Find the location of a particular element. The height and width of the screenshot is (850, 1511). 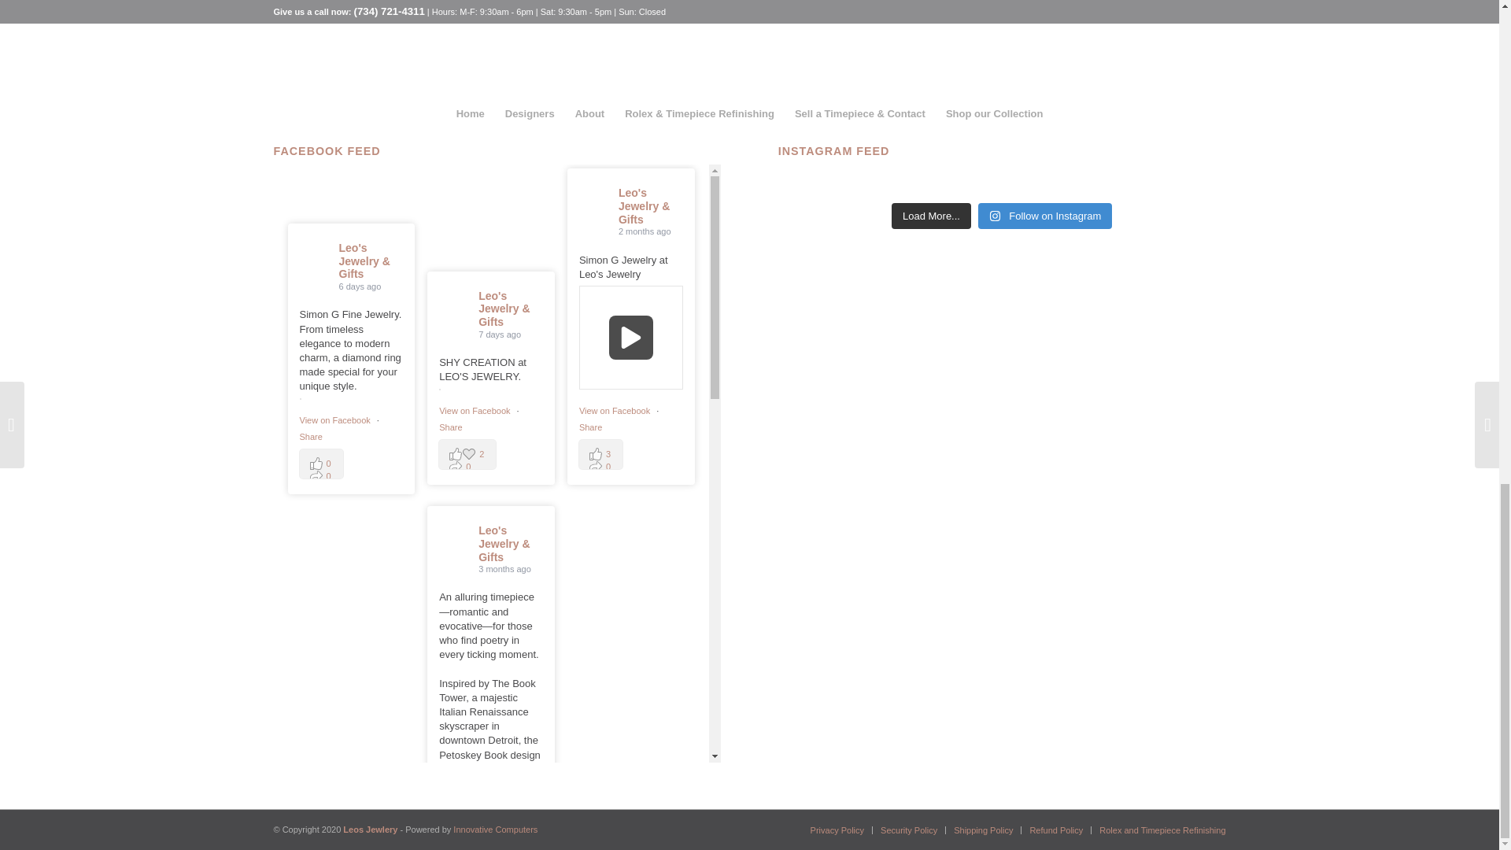

View on Facebook is located at coordinates (475, 338).